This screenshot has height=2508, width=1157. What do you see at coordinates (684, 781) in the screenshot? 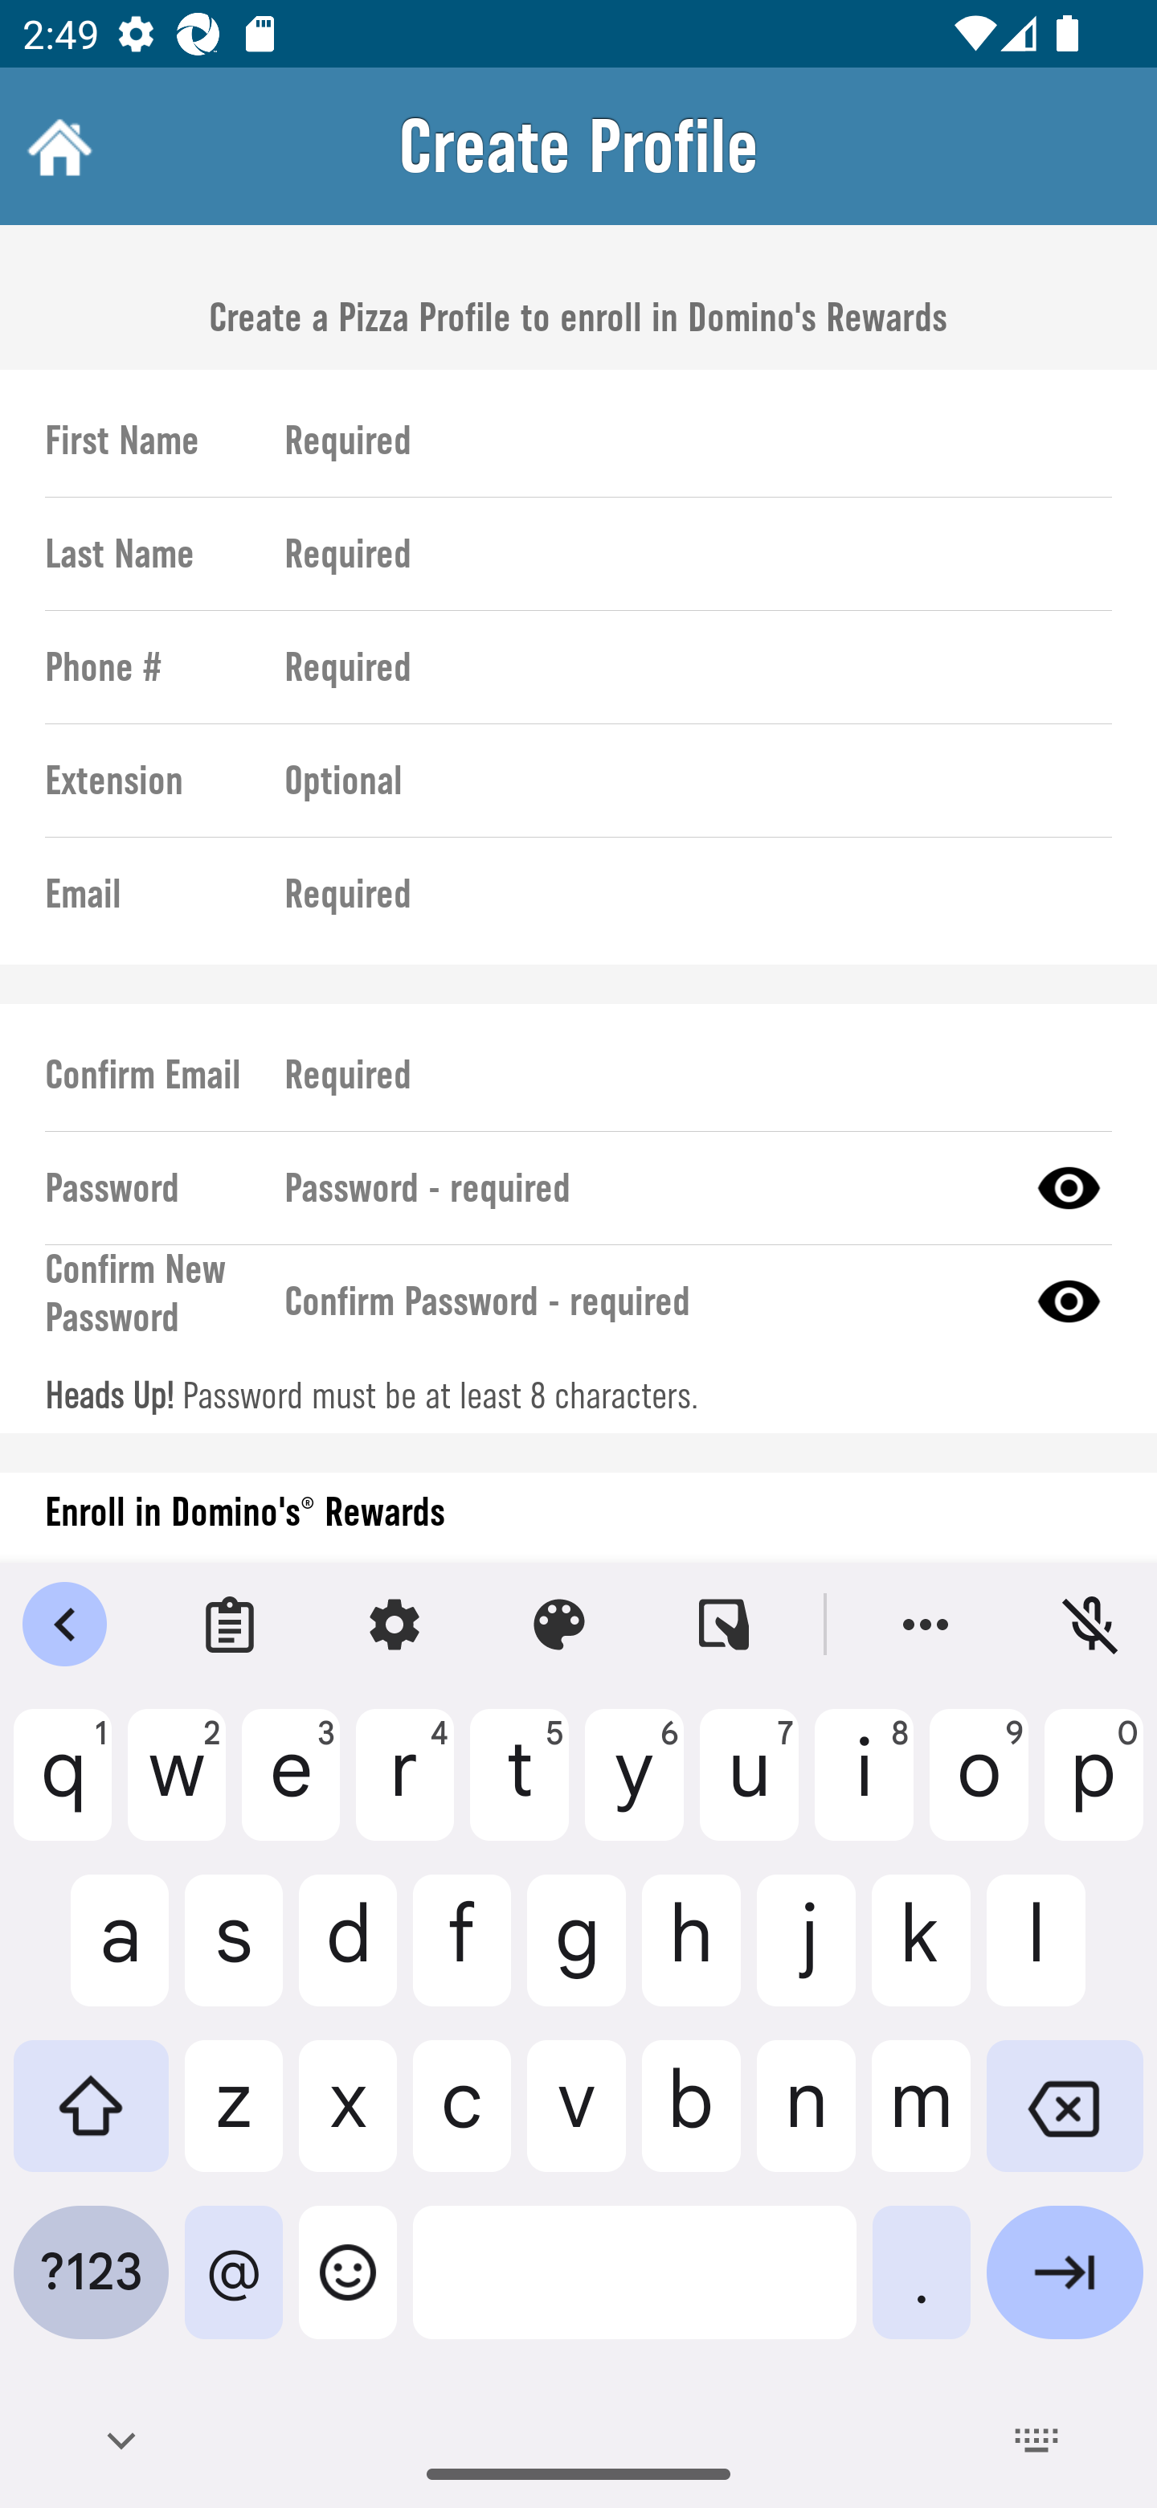
I see `Optional Phone extension, optional` at bounding box center [684, 781].